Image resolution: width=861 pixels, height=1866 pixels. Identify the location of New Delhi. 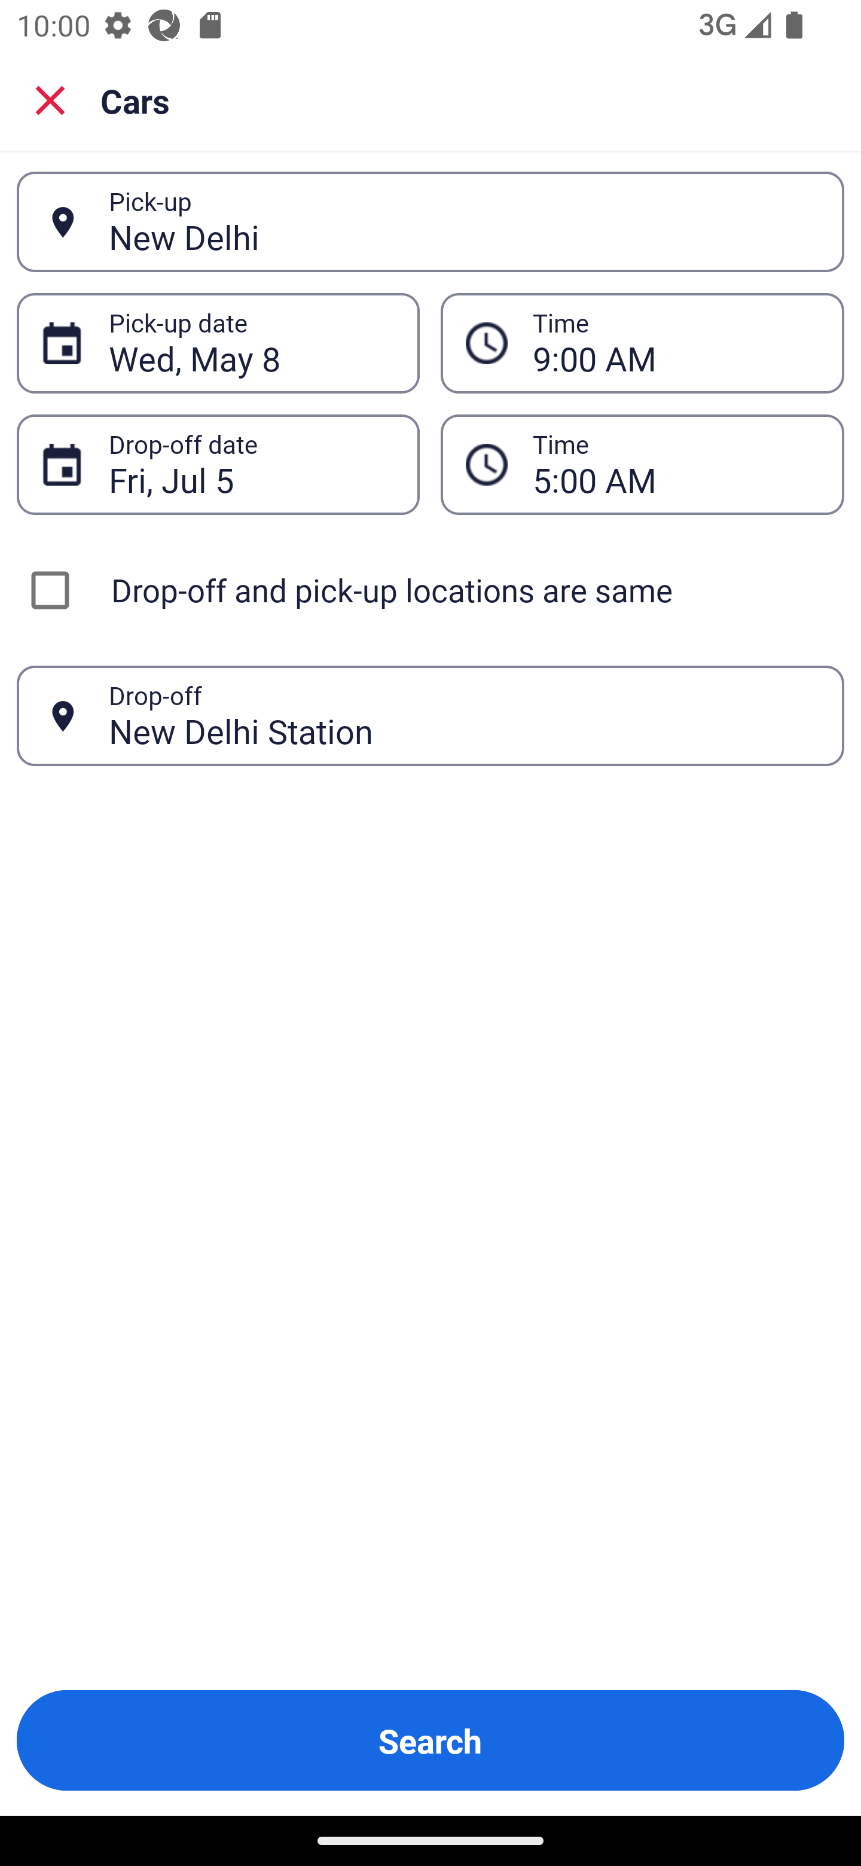
(463, 221).